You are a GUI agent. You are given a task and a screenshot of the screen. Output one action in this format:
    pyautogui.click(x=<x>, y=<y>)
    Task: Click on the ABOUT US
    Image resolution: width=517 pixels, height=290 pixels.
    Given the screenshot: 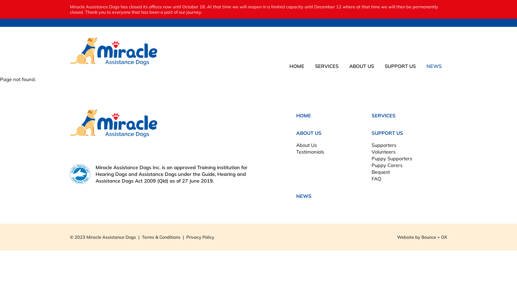 What is the action you would take?
    pyautogui.click(x=362, y=66)
    